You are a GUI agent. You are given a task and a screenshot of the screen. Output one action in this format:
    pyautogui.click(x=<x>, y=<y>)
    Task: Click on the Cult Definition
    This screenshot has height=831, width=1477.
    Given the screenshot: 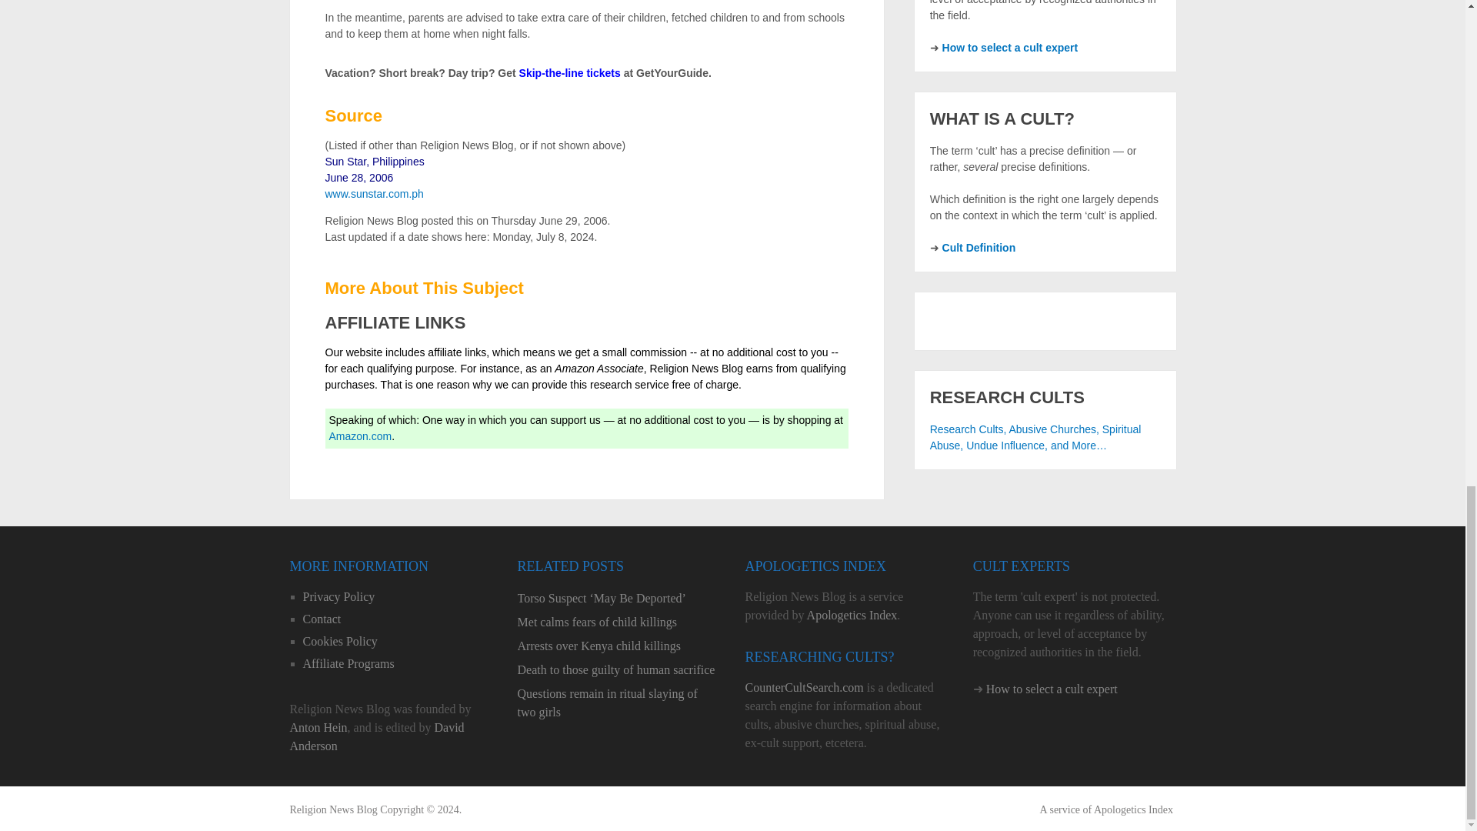 What is the action you would take?
    pyautogui.click(x=979, y=248)
    